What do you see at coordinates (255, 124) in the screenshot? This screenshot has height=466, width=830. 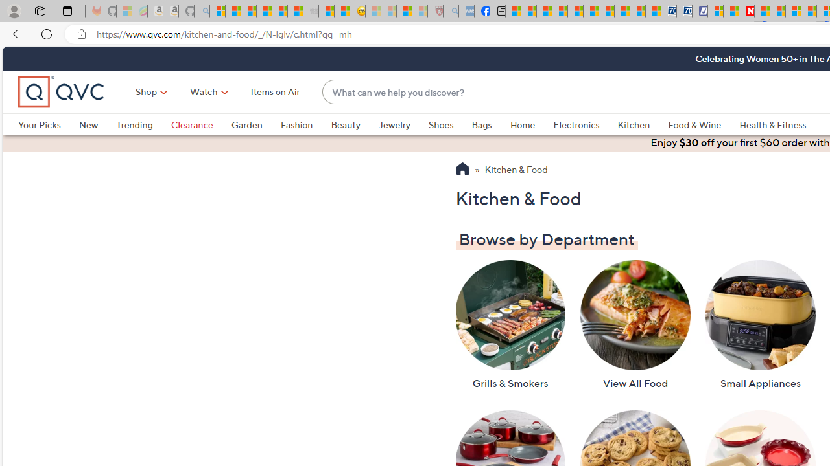 I see `Garden` at bounding box center [255, 124].